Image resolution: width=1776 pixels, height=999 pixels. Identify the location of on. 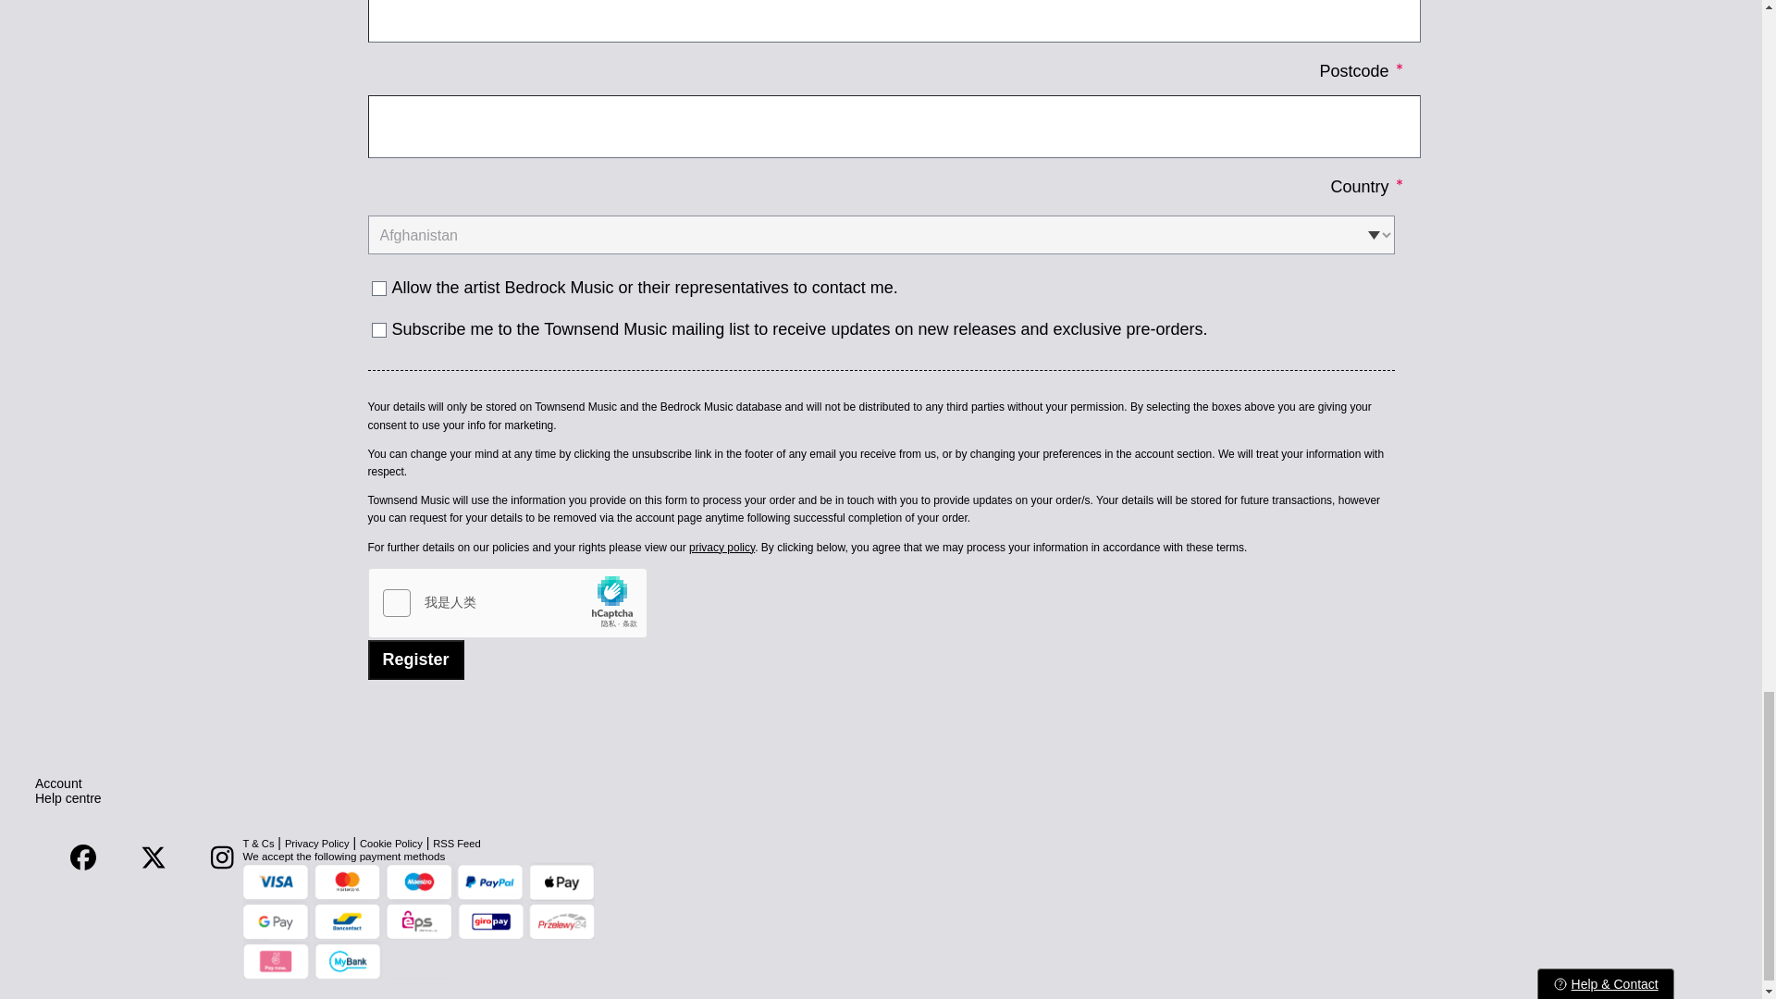
(379, 329).